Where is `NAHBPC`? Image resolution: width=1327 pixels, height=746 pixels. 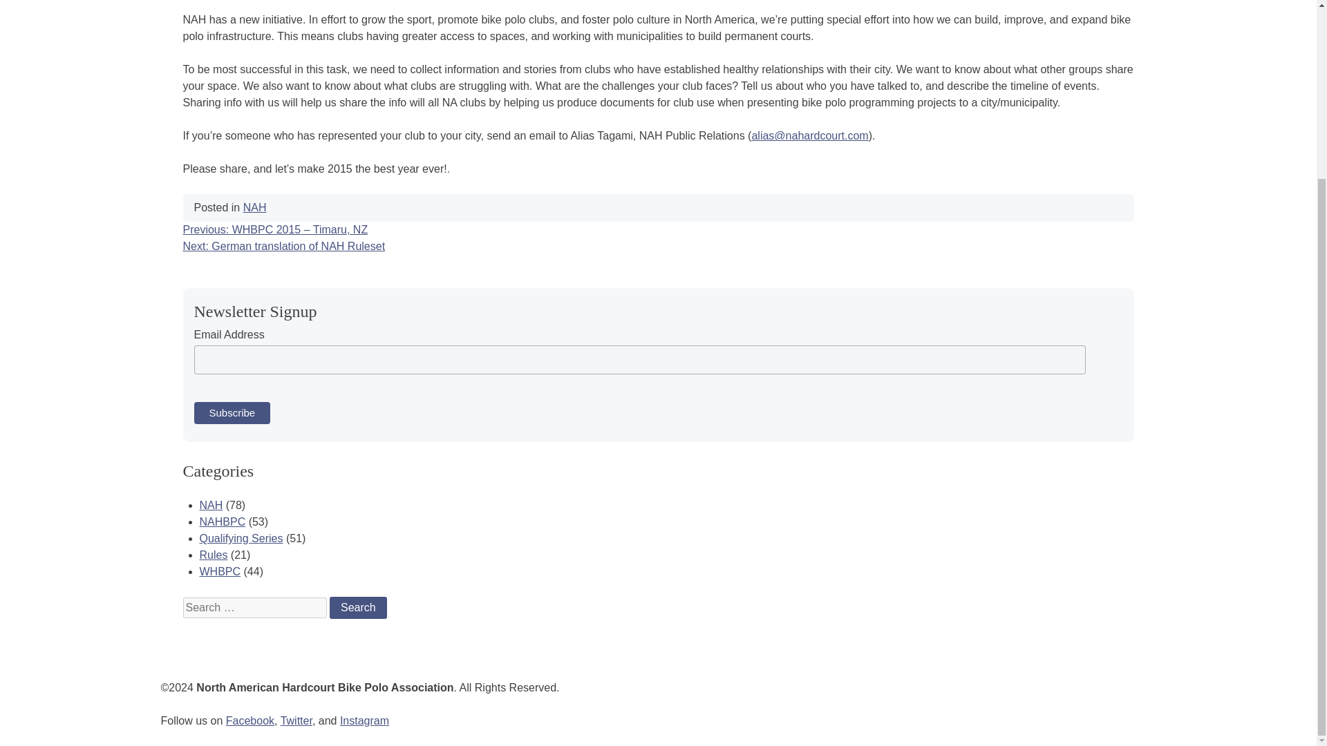
NAHBPC is located at coordinates (223, 522).